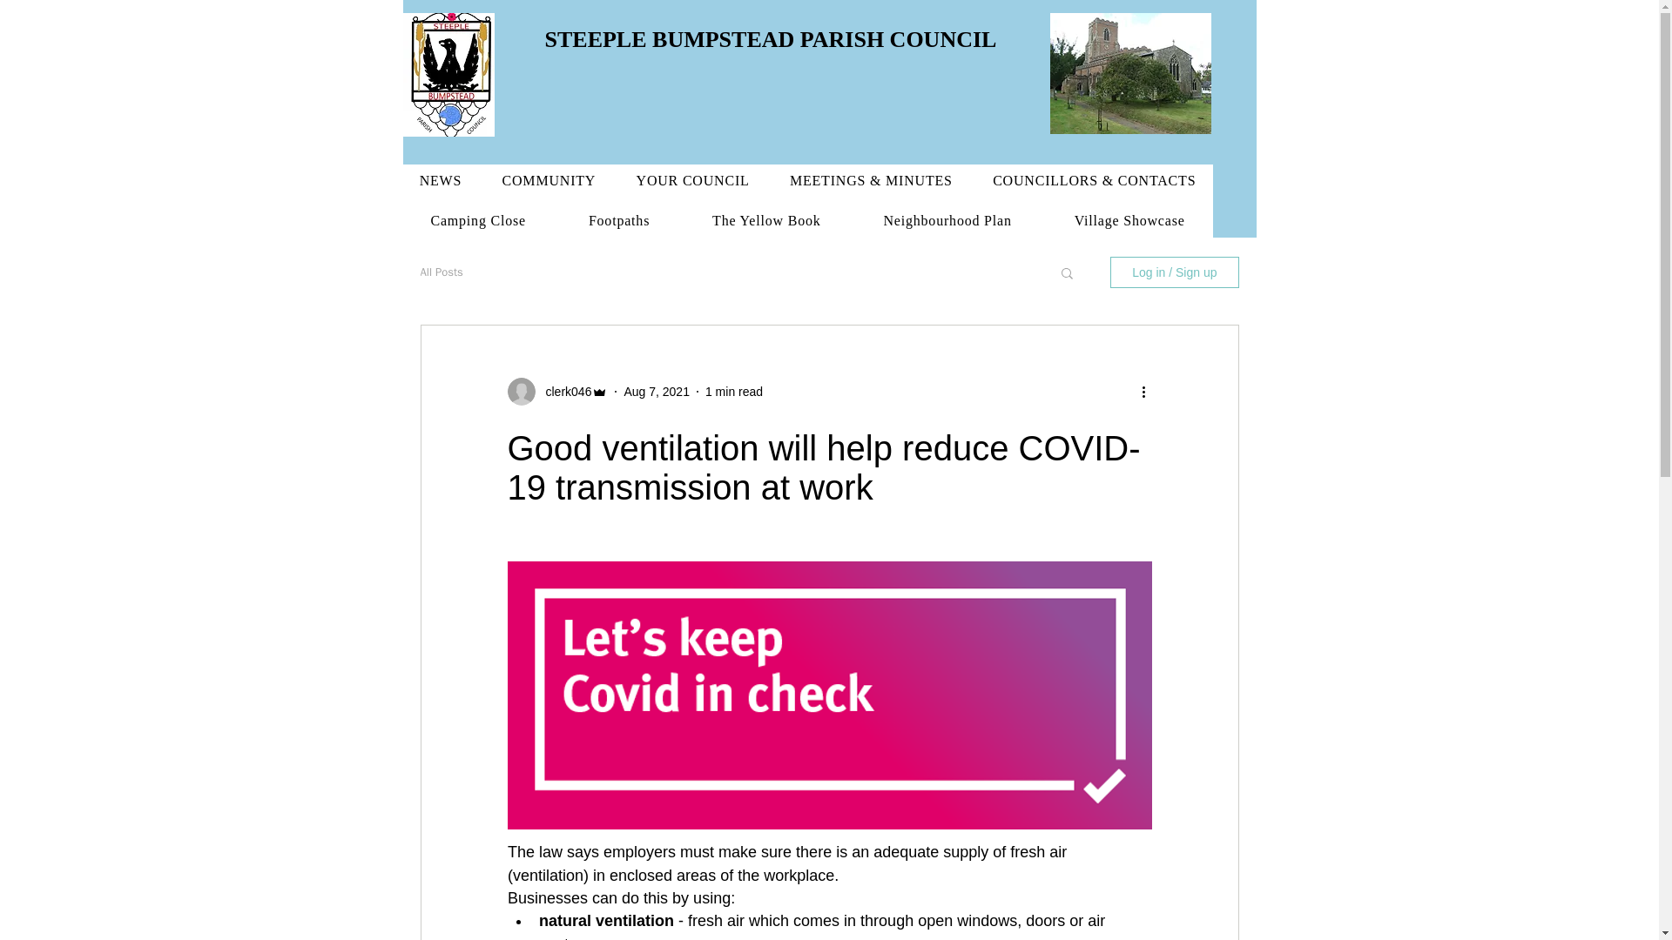 The height and width of the screenshot is (940, 1672). What do you see at coordinates (563, 392) in the screenshot?
I see `clerk046` at bounding box center [563, 392].